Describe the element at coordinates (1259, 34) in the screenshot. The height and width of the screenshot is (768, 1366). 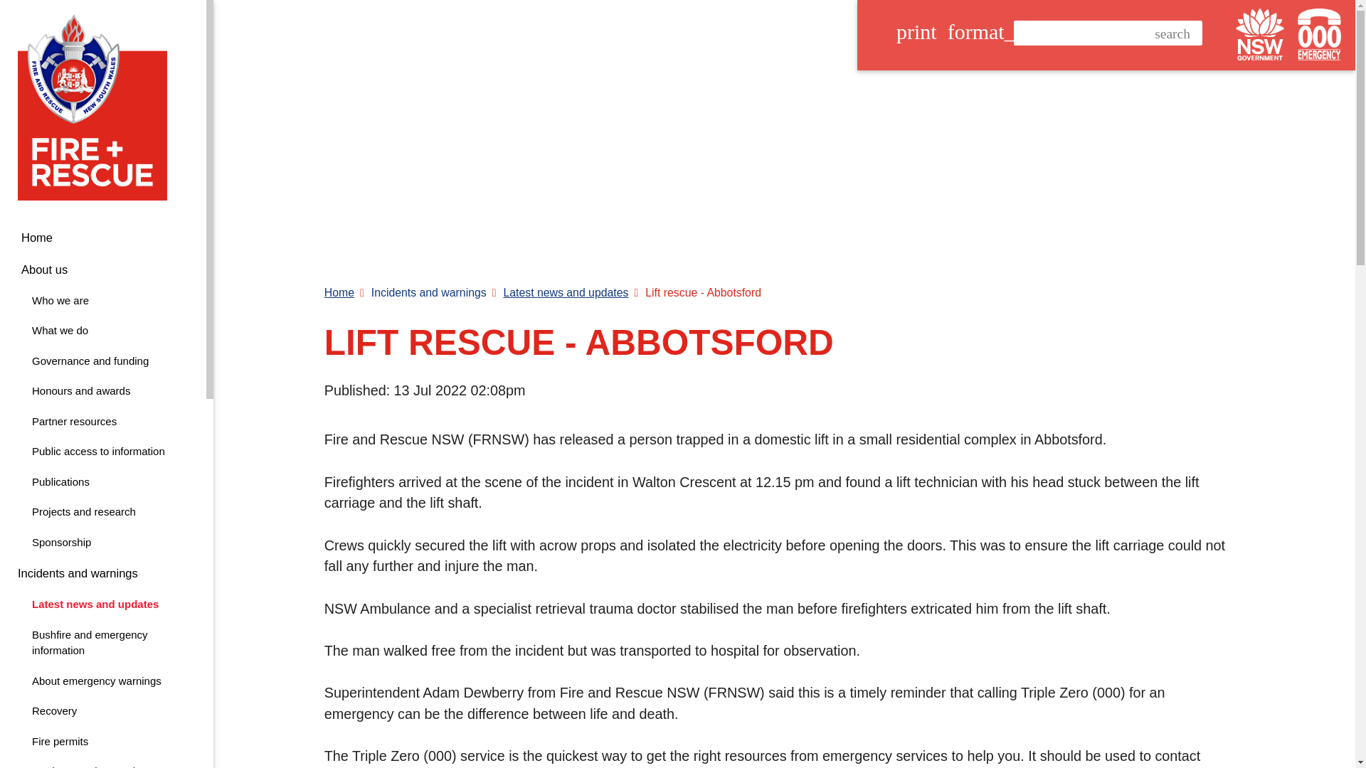
I see `NSW Government` at that location.